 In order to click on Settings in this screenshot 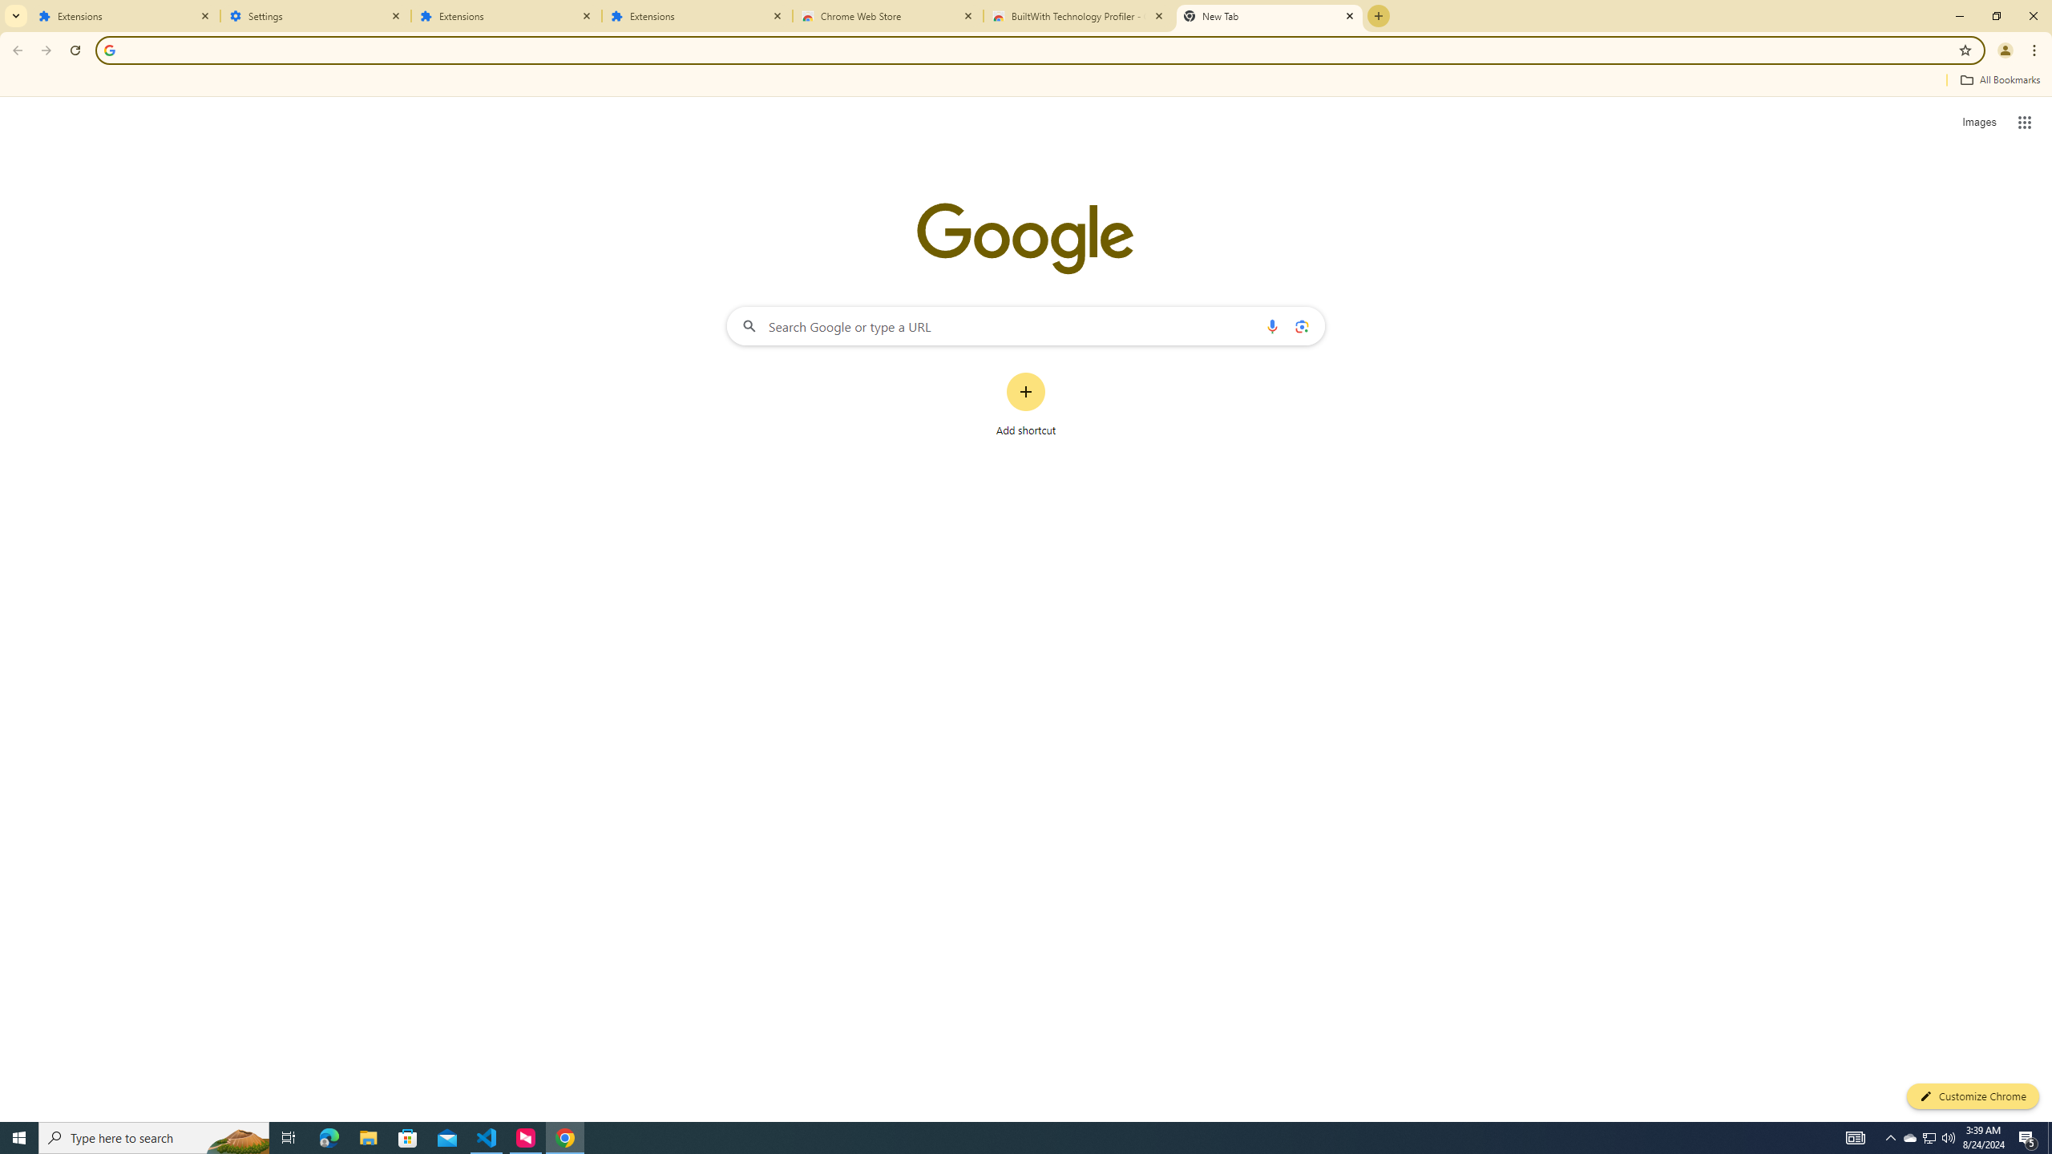, I will do `click(316, 16)`.